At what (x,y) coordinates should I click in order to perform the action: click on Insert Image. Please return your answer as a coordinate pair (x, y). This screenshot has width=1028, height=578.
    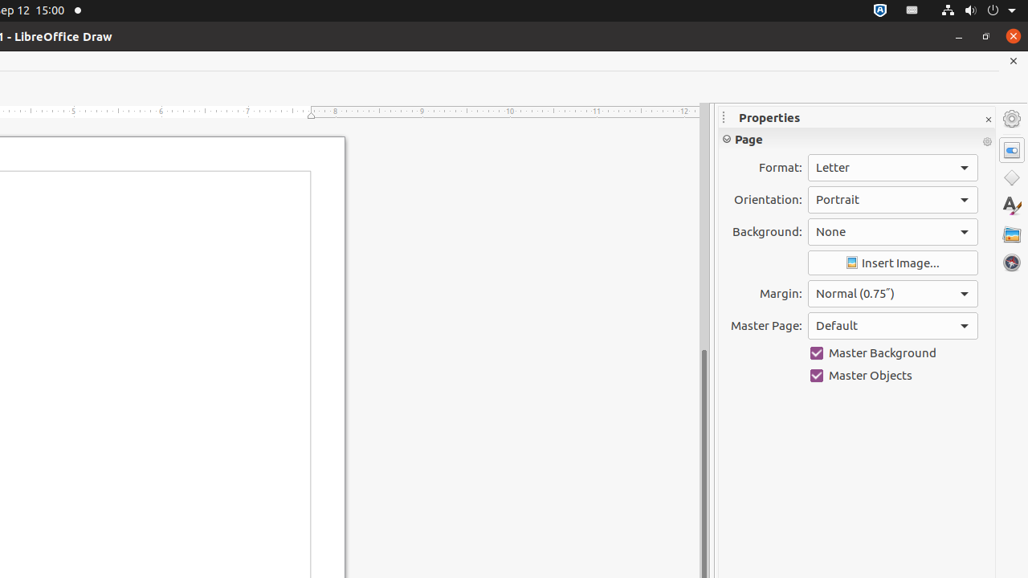
    Looking at the image, I should click on (893, 263).